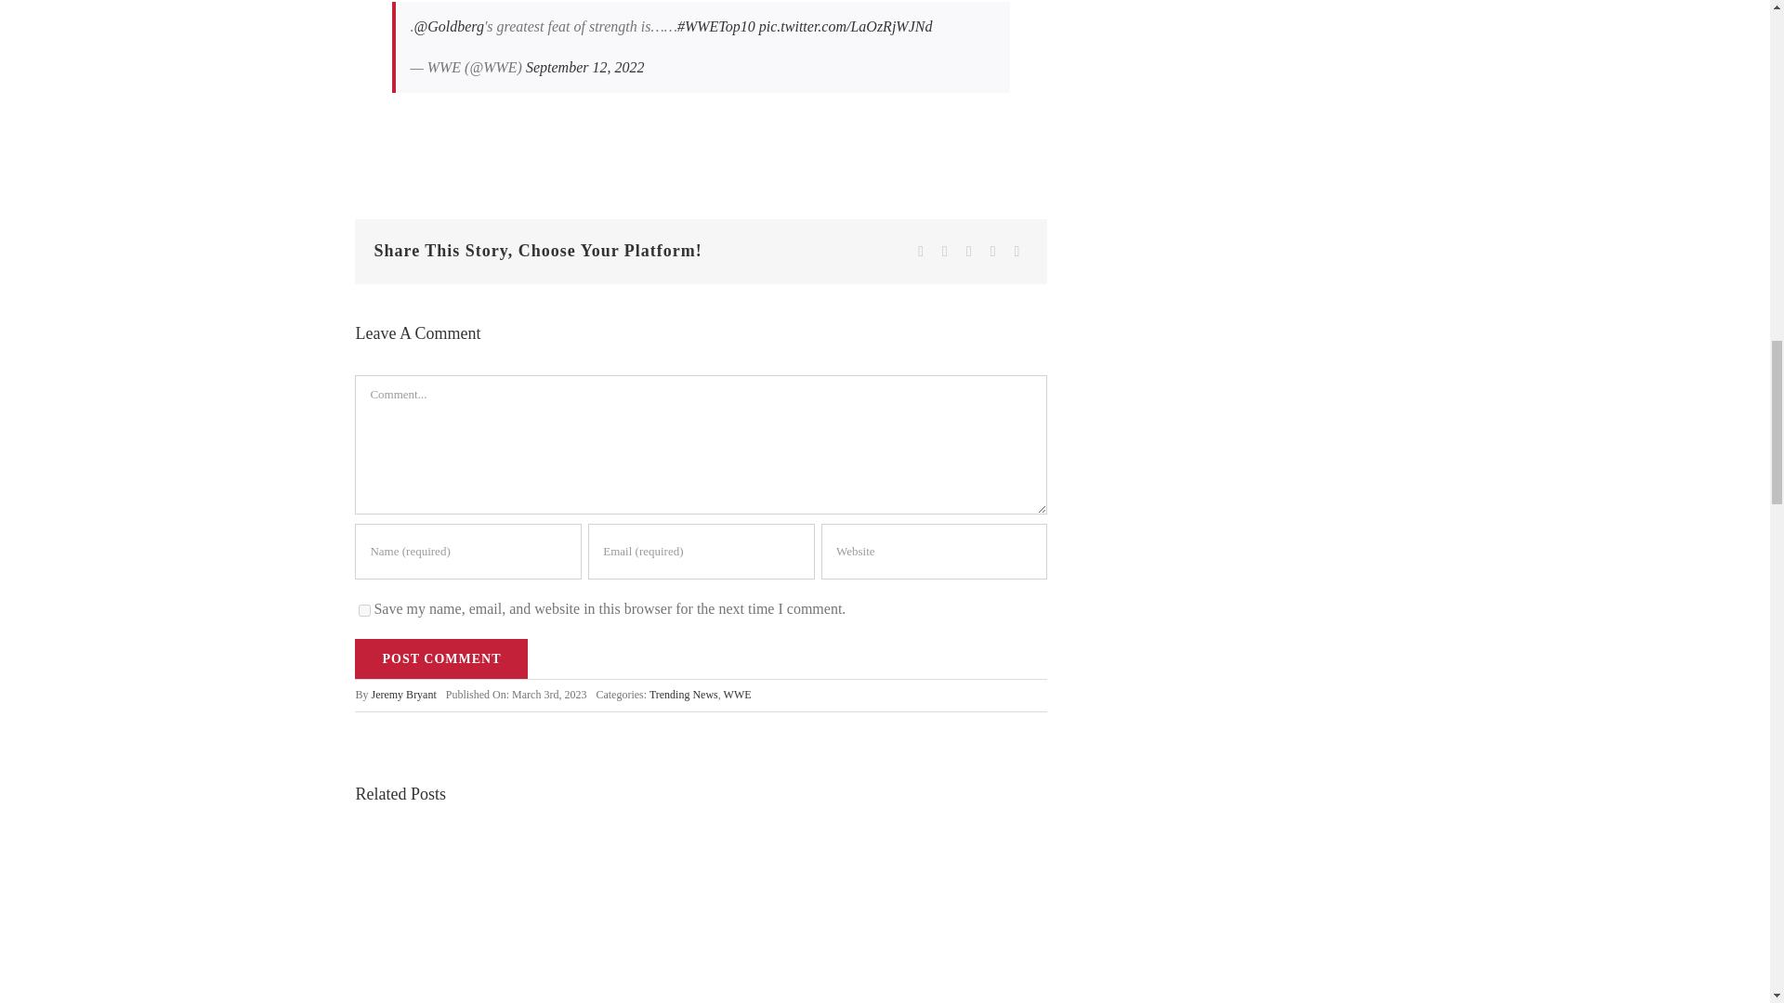  Describe the element at coordinates (944, 252) in the screenshot. I see `Twitter` at that location.